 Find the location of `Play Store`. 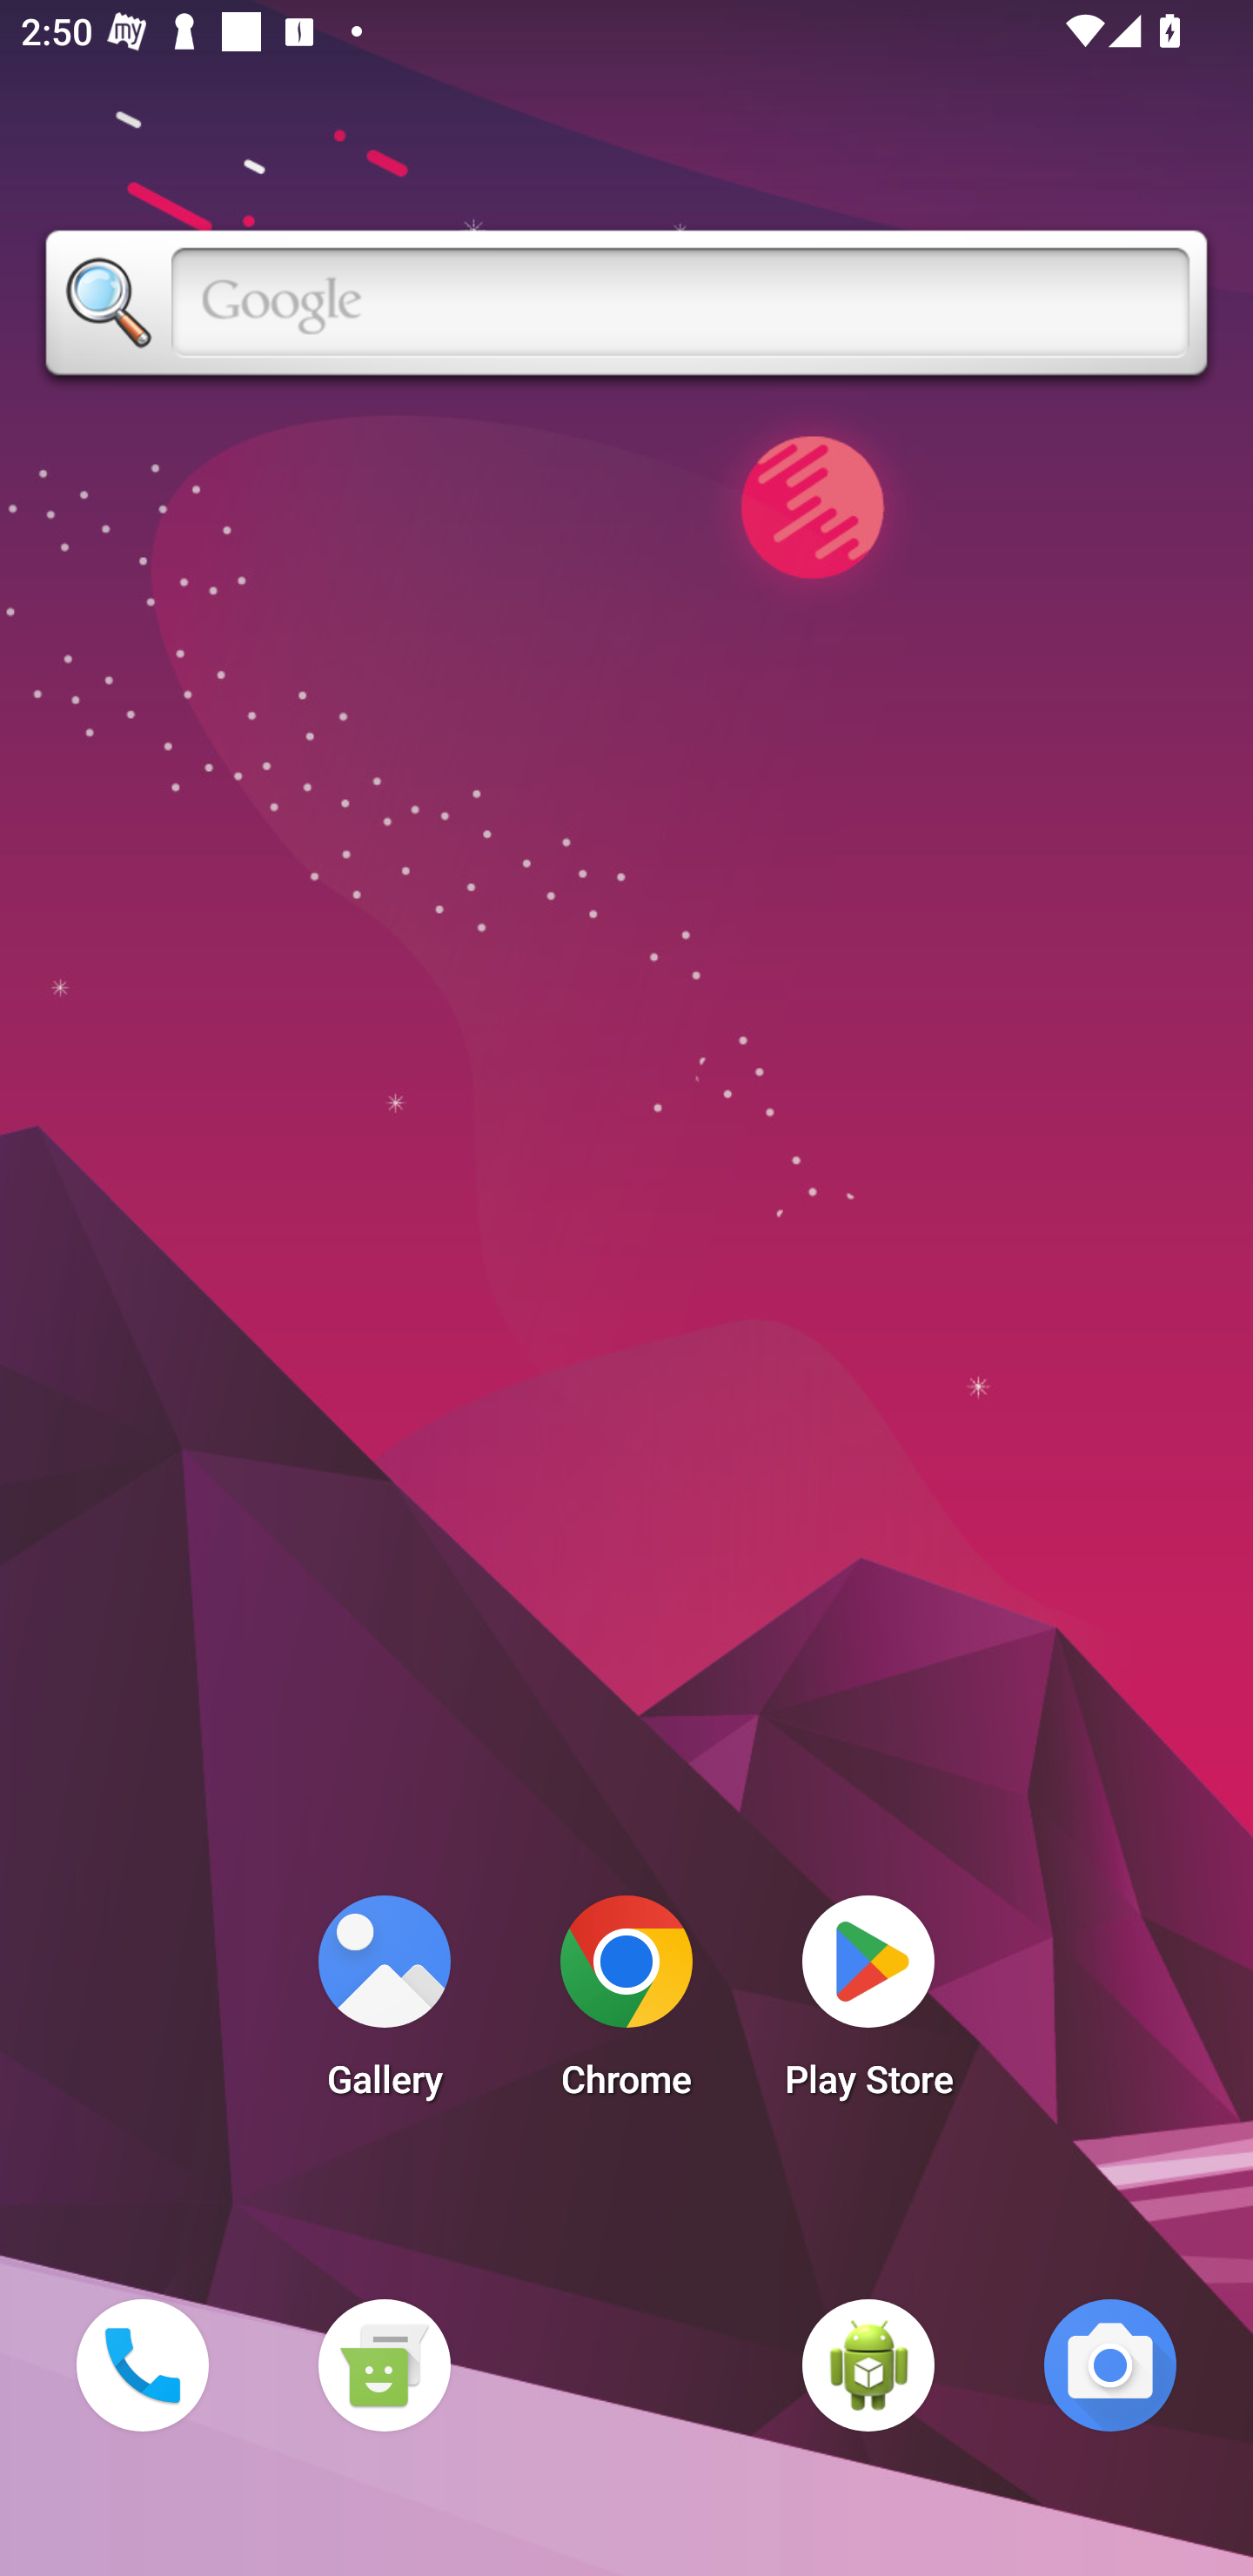

Play Store is located at coordinates (868, 2005).